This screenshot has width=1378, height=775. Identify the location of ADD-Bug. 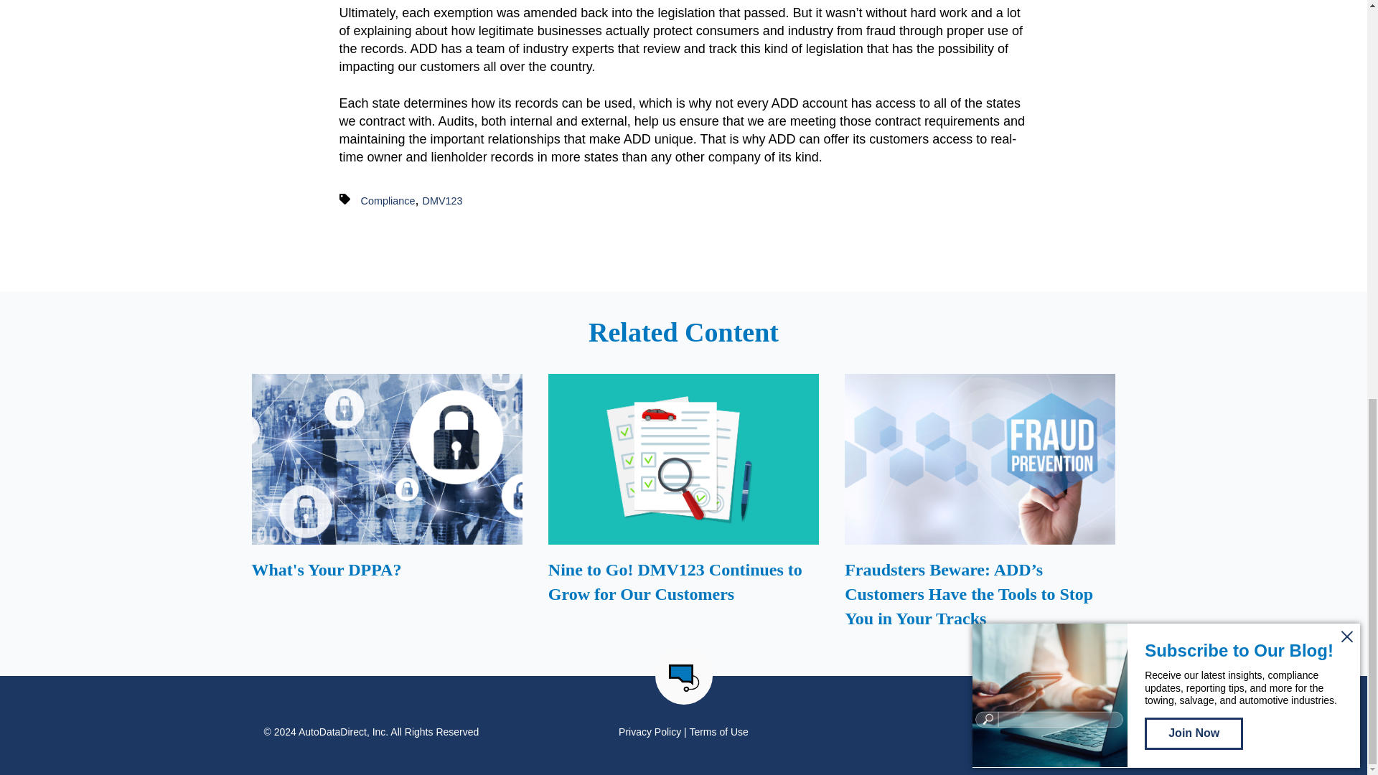
(683, 677).